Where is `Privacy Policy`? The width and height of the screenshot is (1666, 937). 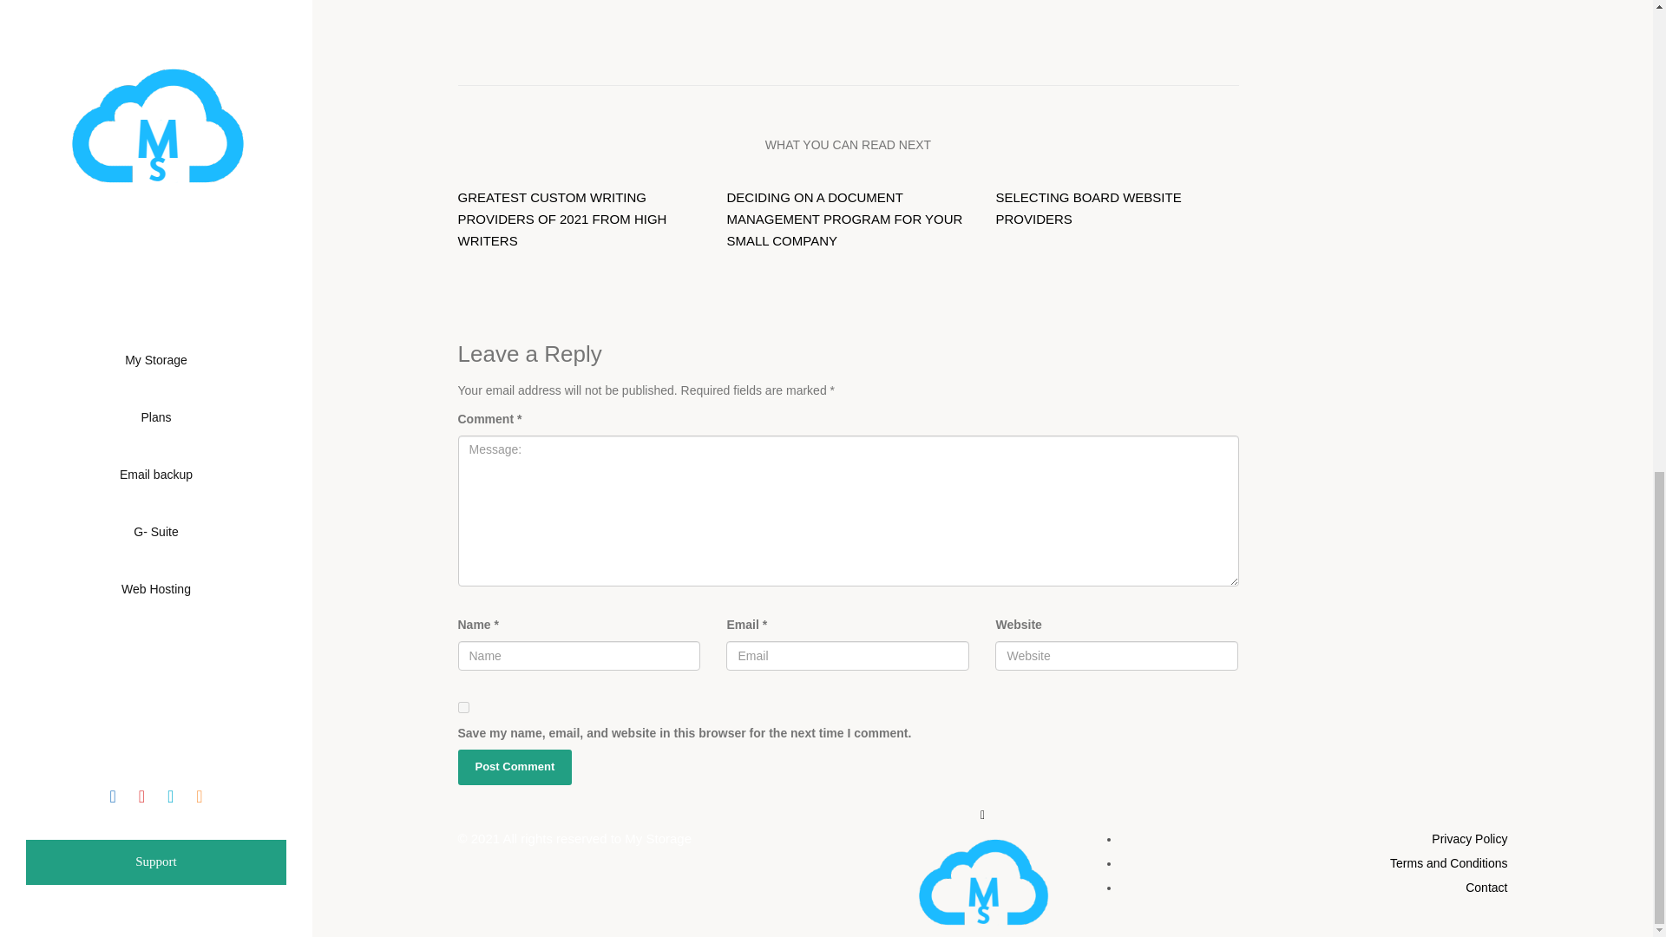 Privacy Policy is located at coordinates (562, 219).